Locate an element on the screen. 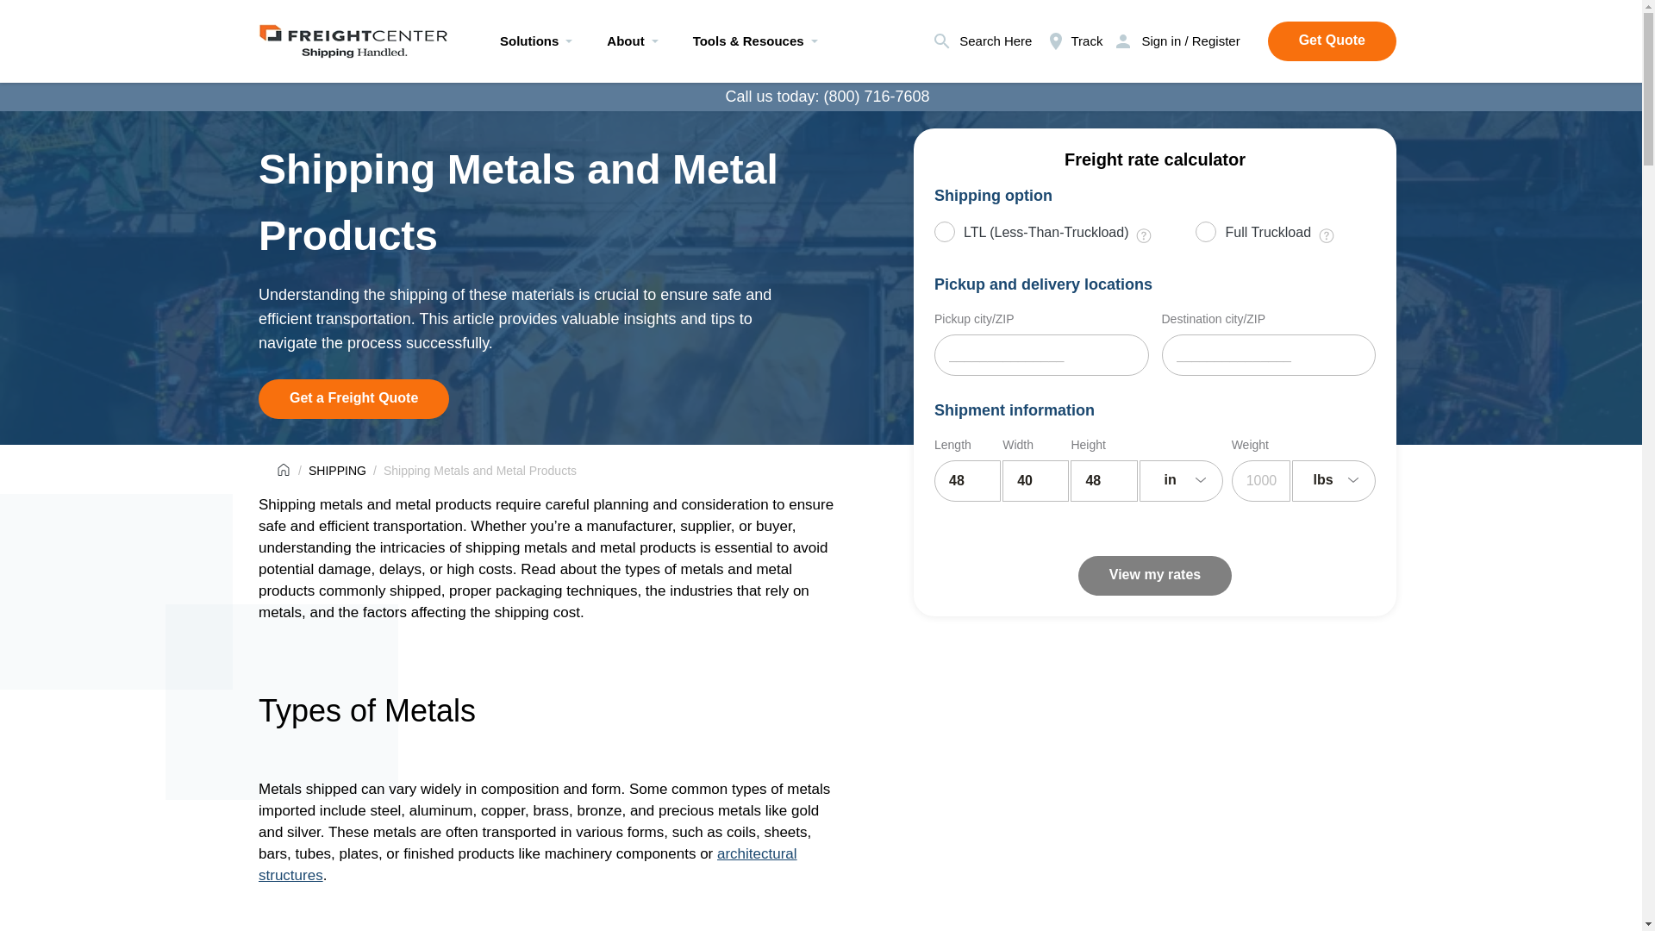  48 is located at coordinates (1103, 481).